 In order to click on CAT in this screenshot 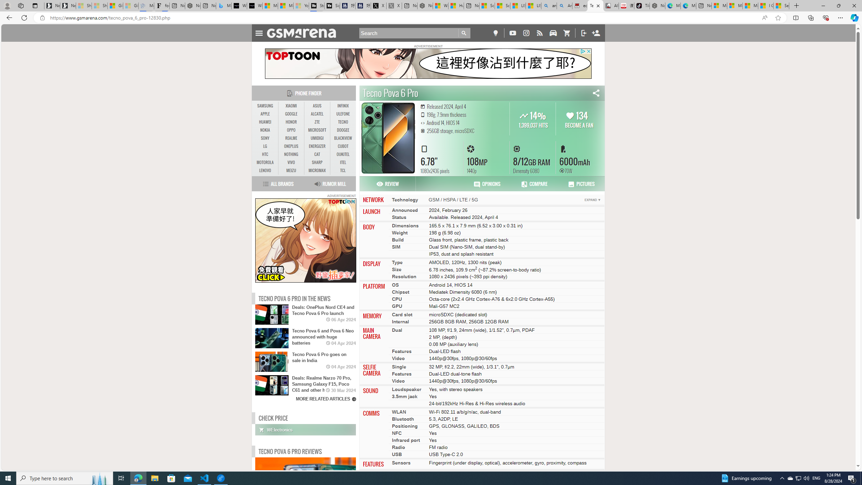, I will do `click(317, 154)`.